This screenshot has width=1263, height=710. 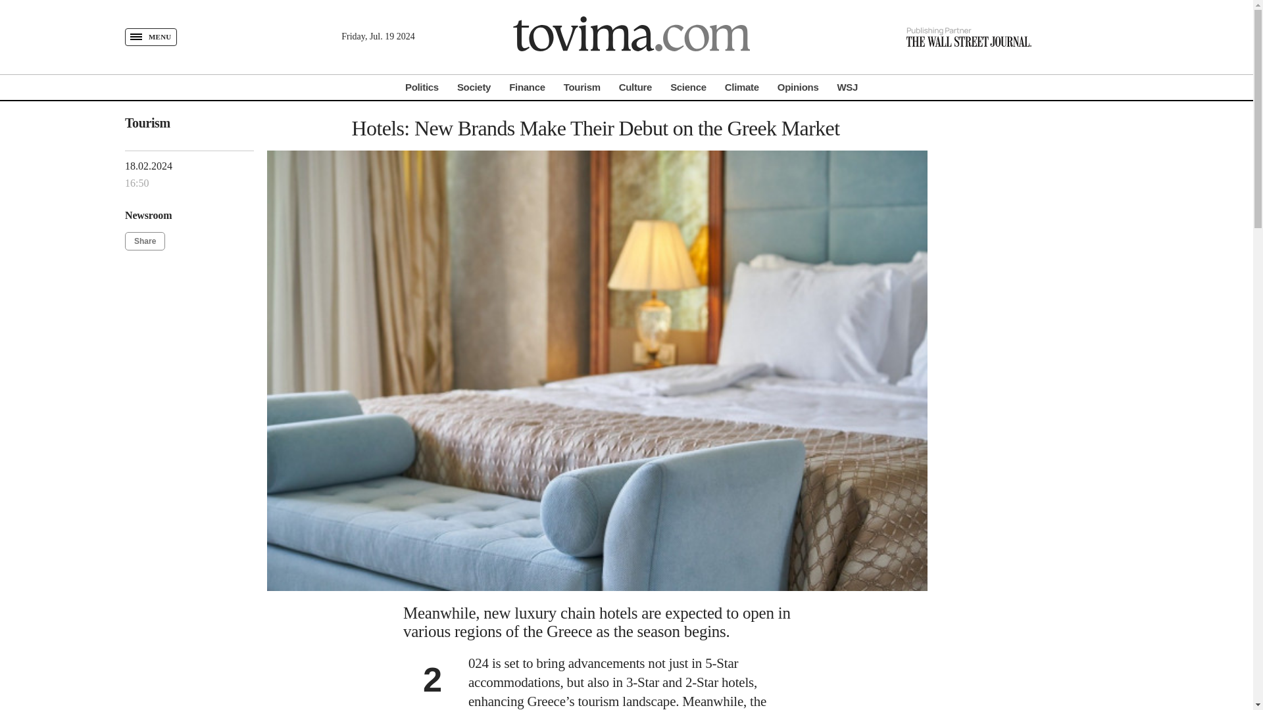 What do you see at coordinates (527, 87) in the screenshot?
I see `Finance` at bounding box center [527, 87].